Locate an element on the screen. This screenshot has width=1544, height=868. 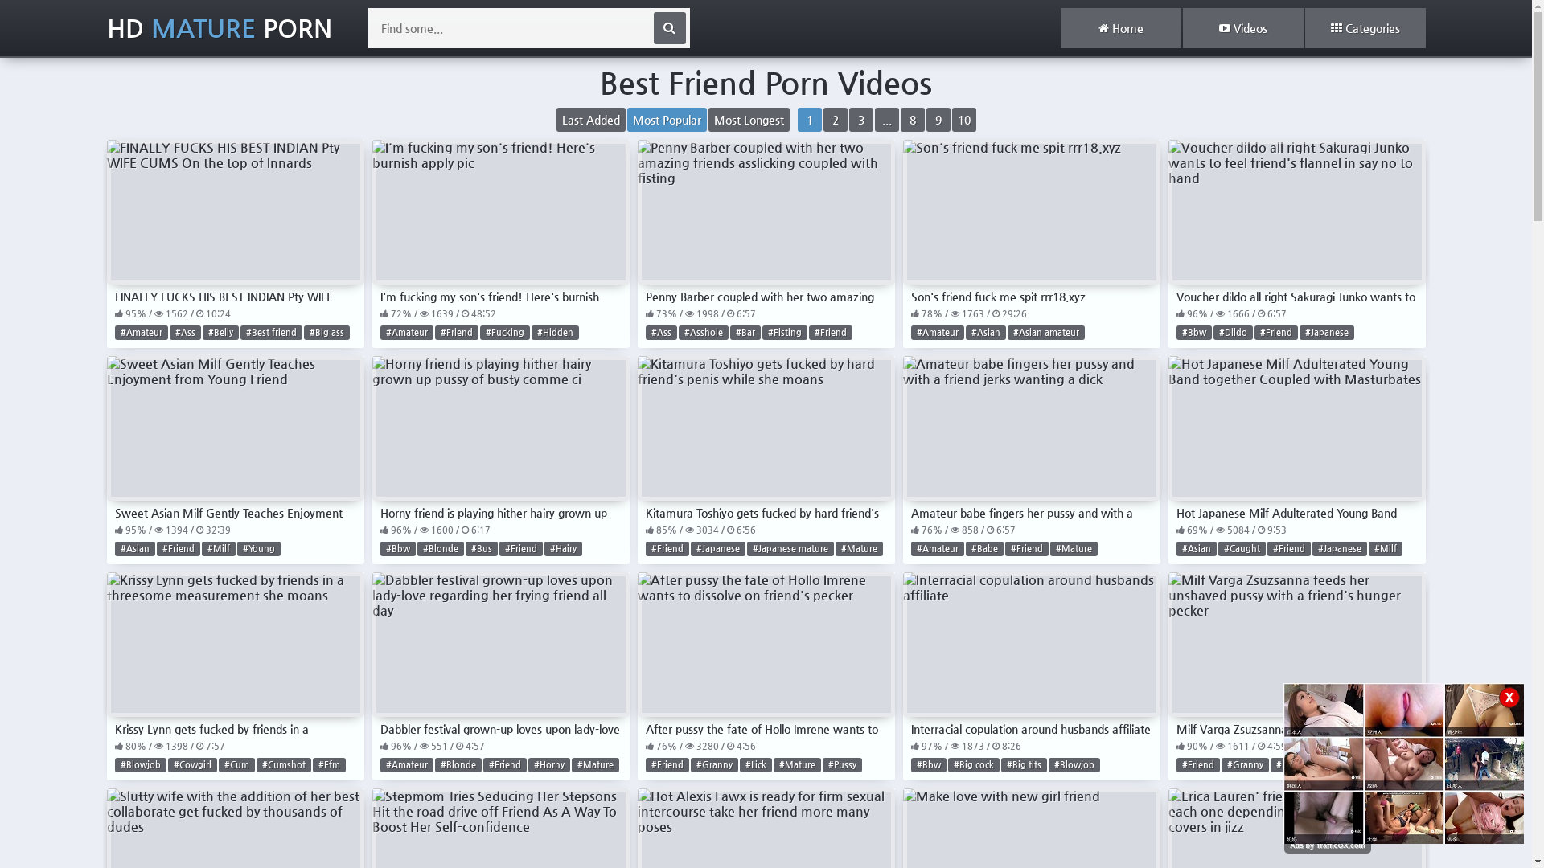
#Ass is located at coordinates (661, 333).